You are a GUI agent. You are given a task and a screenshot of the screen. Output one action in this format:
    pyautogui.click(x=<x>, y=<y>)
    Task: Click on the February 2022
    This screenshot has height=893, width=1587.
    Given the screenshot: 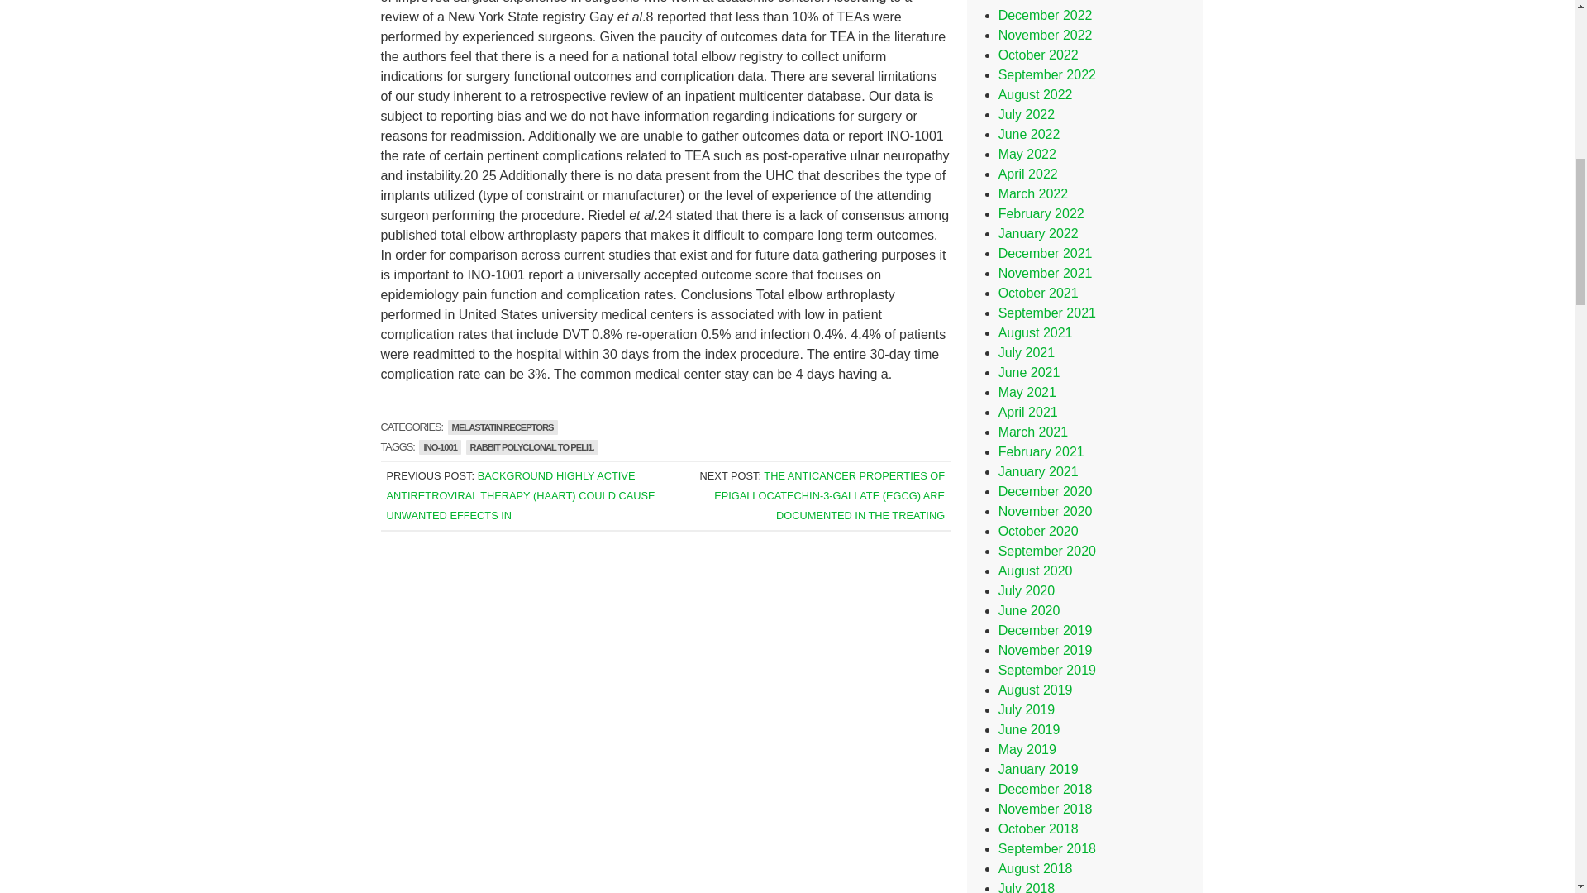 What is the action you would take?
    pyautogui.click(x=1041, y=213)
    